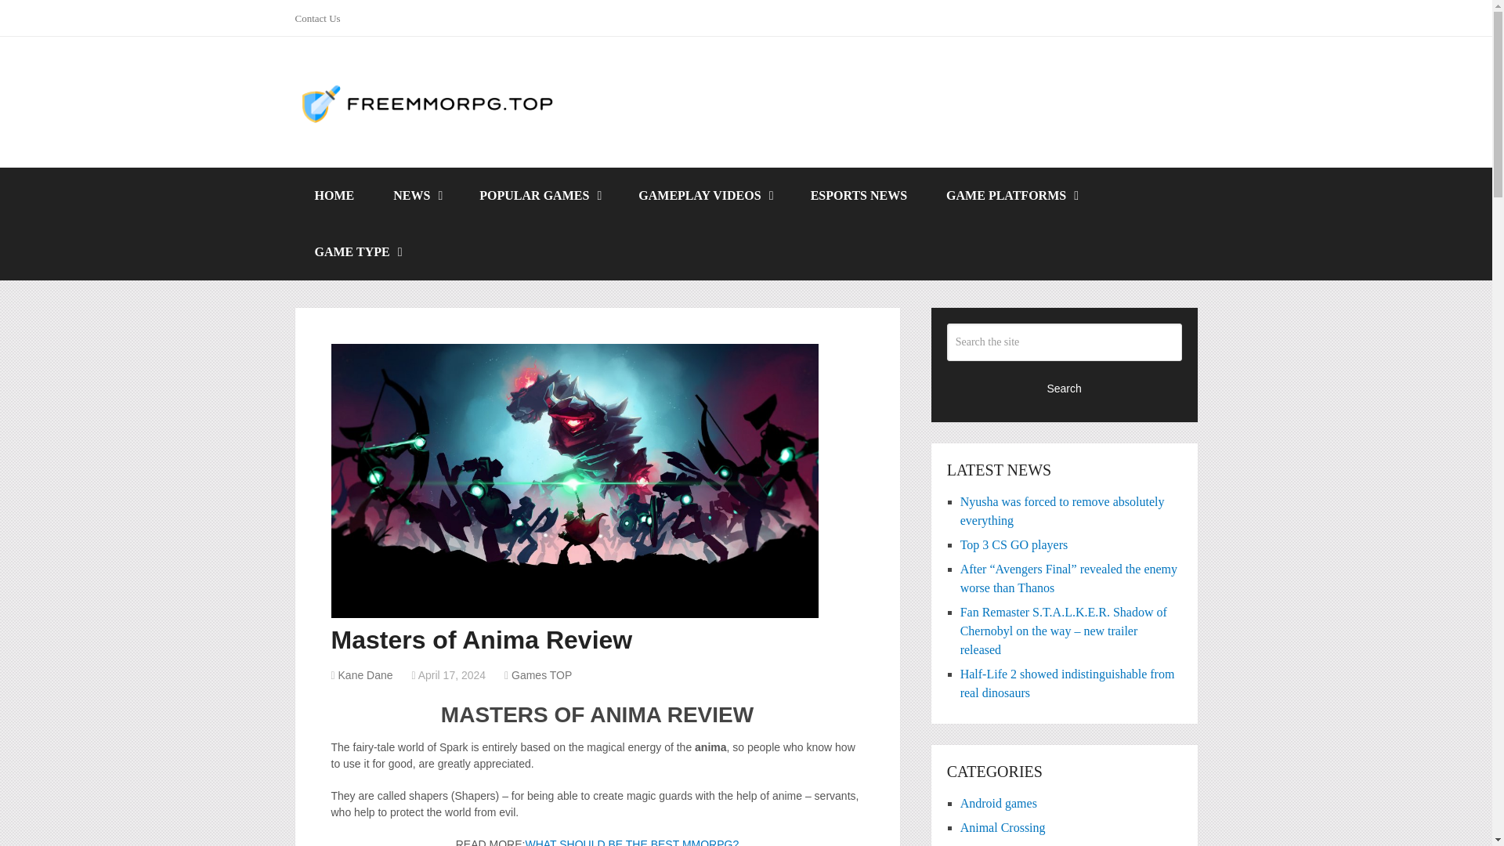  I want to click on GAMEPLAY VIDEOS, so click(704, 196).